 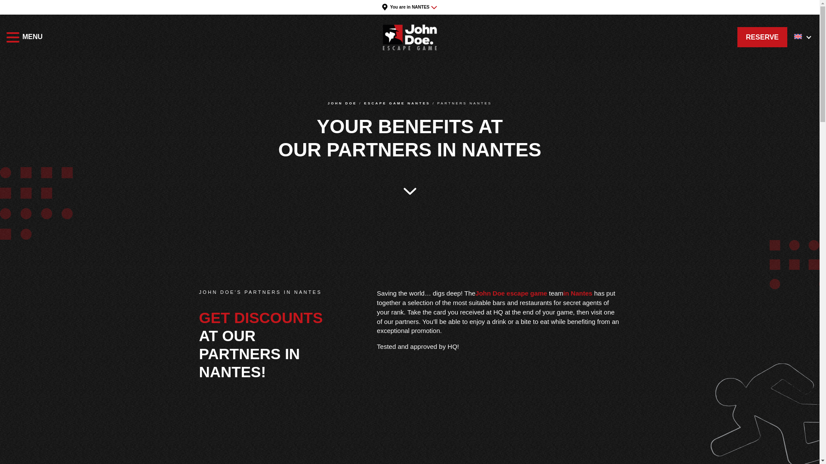 I want to click on in Nantes, so click(x=577, y=295).